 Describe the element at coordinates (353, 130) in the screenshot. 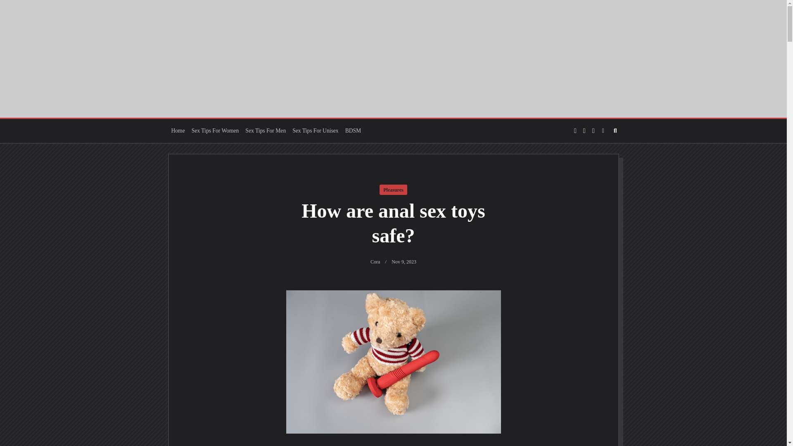

I see `BDSM` at that location.